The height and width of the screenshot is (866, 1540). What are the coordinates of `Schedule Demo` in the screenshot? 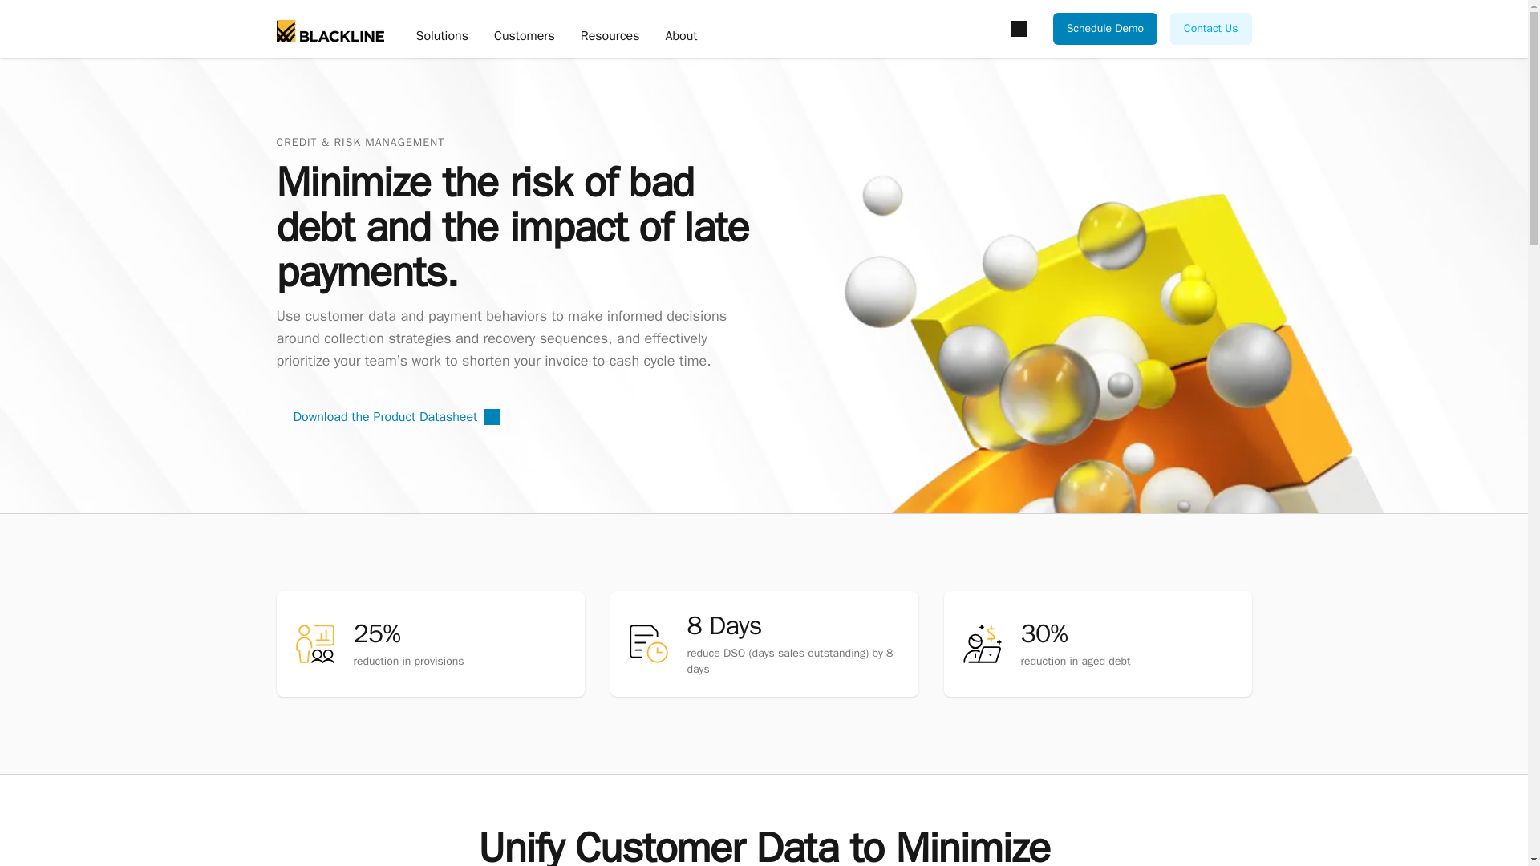 It's located at (1105, 29).